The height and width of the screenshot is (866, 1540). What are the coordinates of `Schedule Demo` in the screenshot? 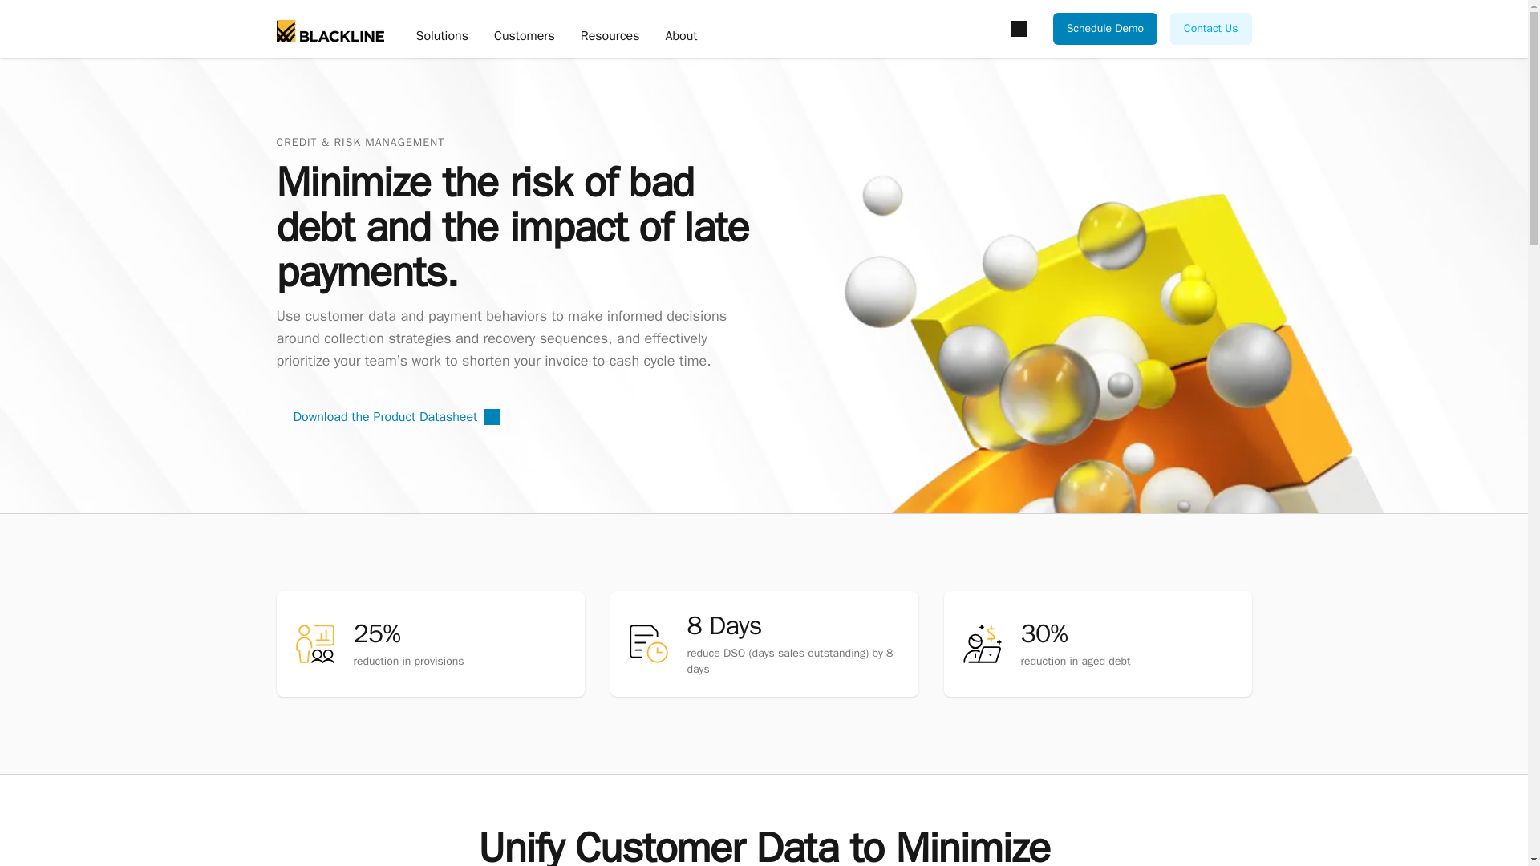 It's located at (1105, 29).